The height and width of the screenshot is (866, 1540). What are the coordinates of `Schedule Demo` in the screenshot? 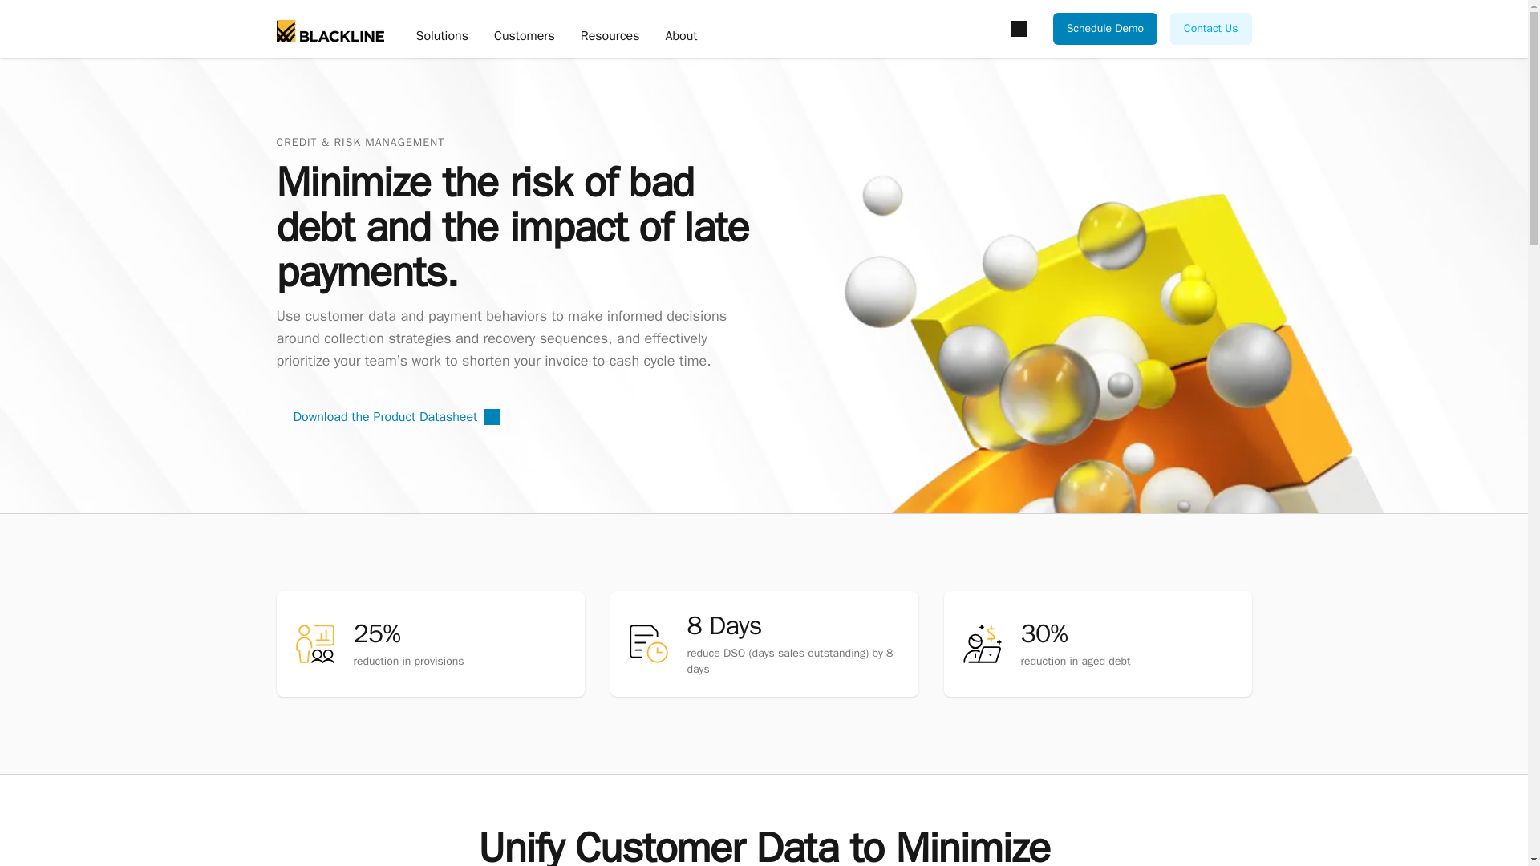 It's located at (1105, 29).